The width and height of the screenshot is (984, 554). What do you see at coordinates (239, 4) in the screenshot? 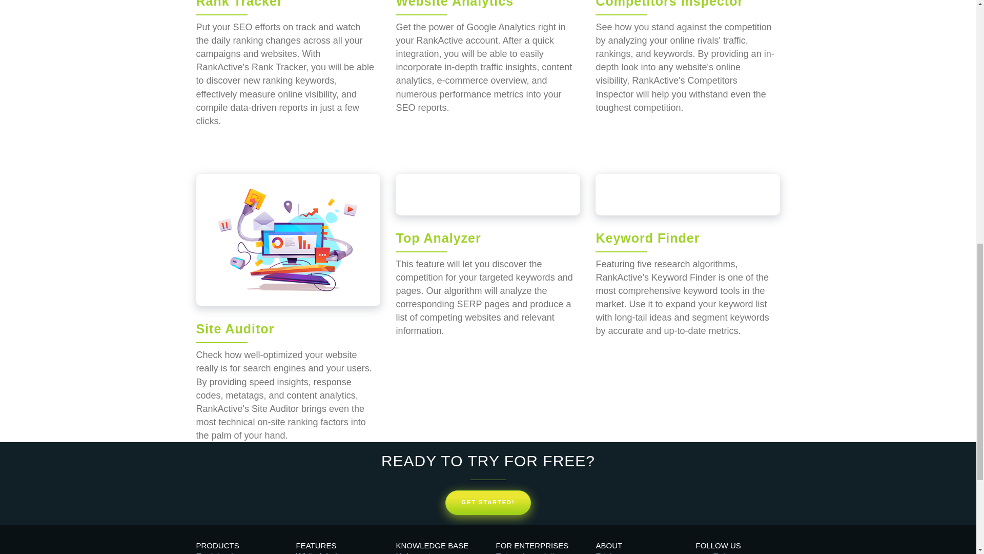
I see `Rank Tracker` at bounding box center [239, 4].